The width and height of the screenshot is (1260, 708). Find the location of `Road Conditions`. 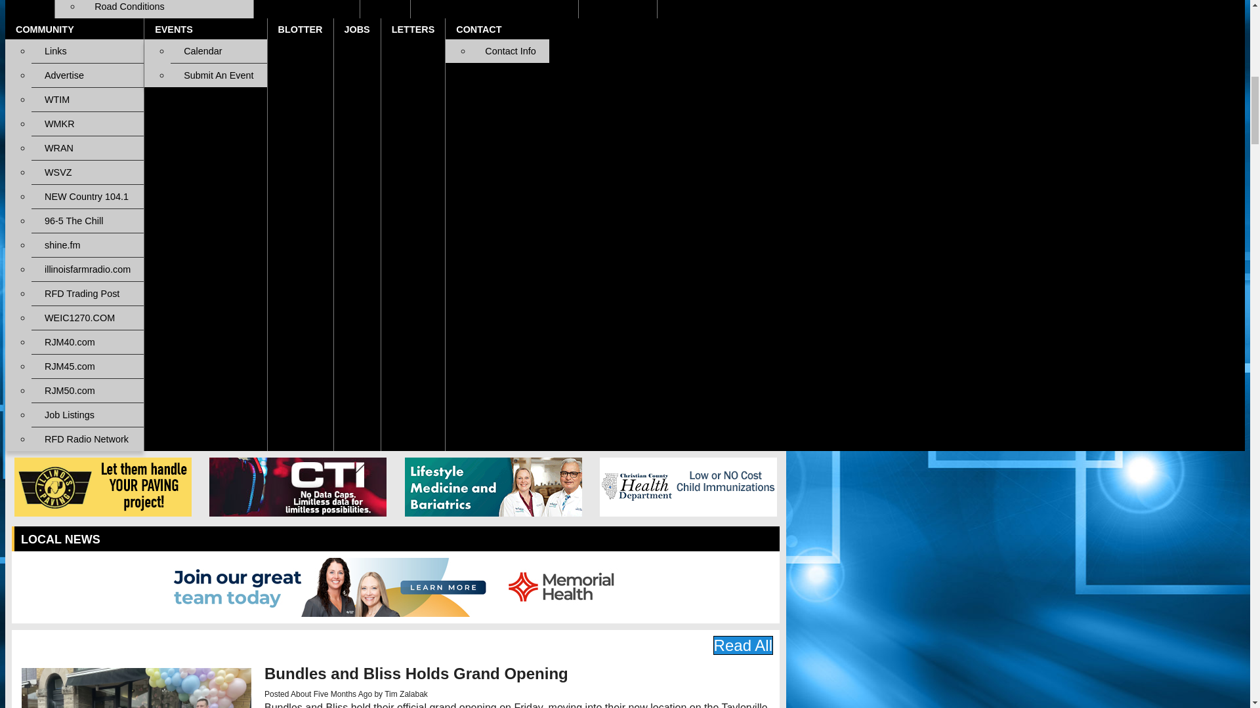

Road Conditions is located at coordinates (167, 9).